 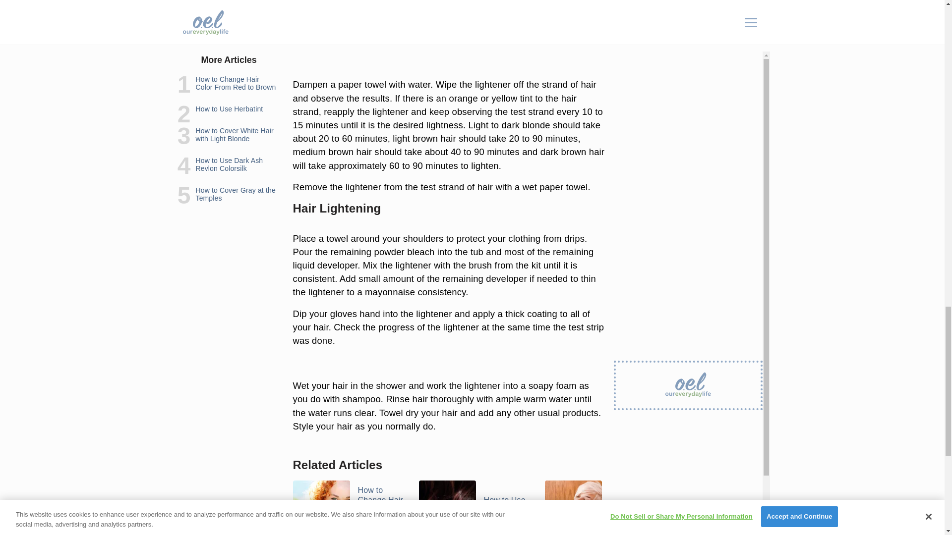 What do you see at coordinates (601, 505) in the screenshot?
I see `How to Cover White Hair with Light ...` at bounding box center [601, 505].